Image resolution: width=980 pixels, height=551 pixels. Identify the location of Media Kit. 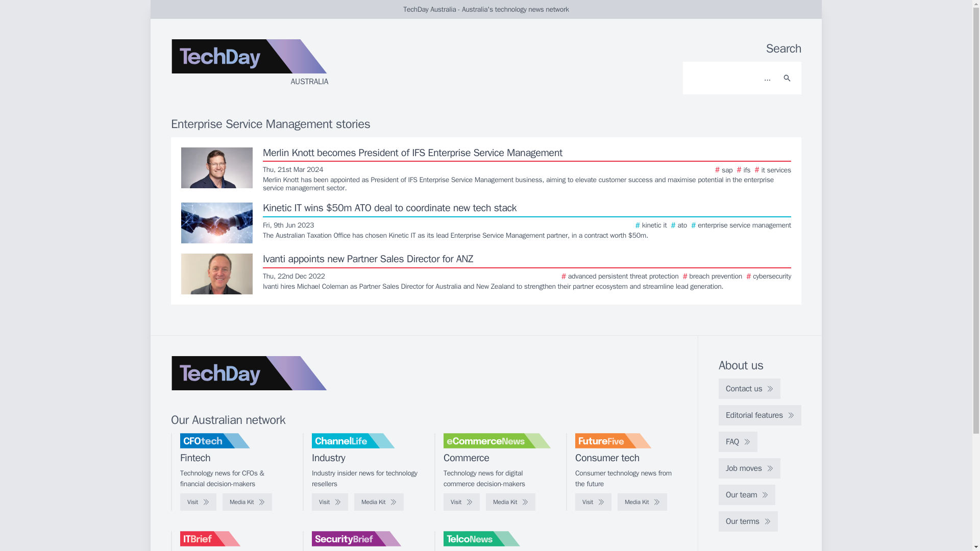
(642, 502).